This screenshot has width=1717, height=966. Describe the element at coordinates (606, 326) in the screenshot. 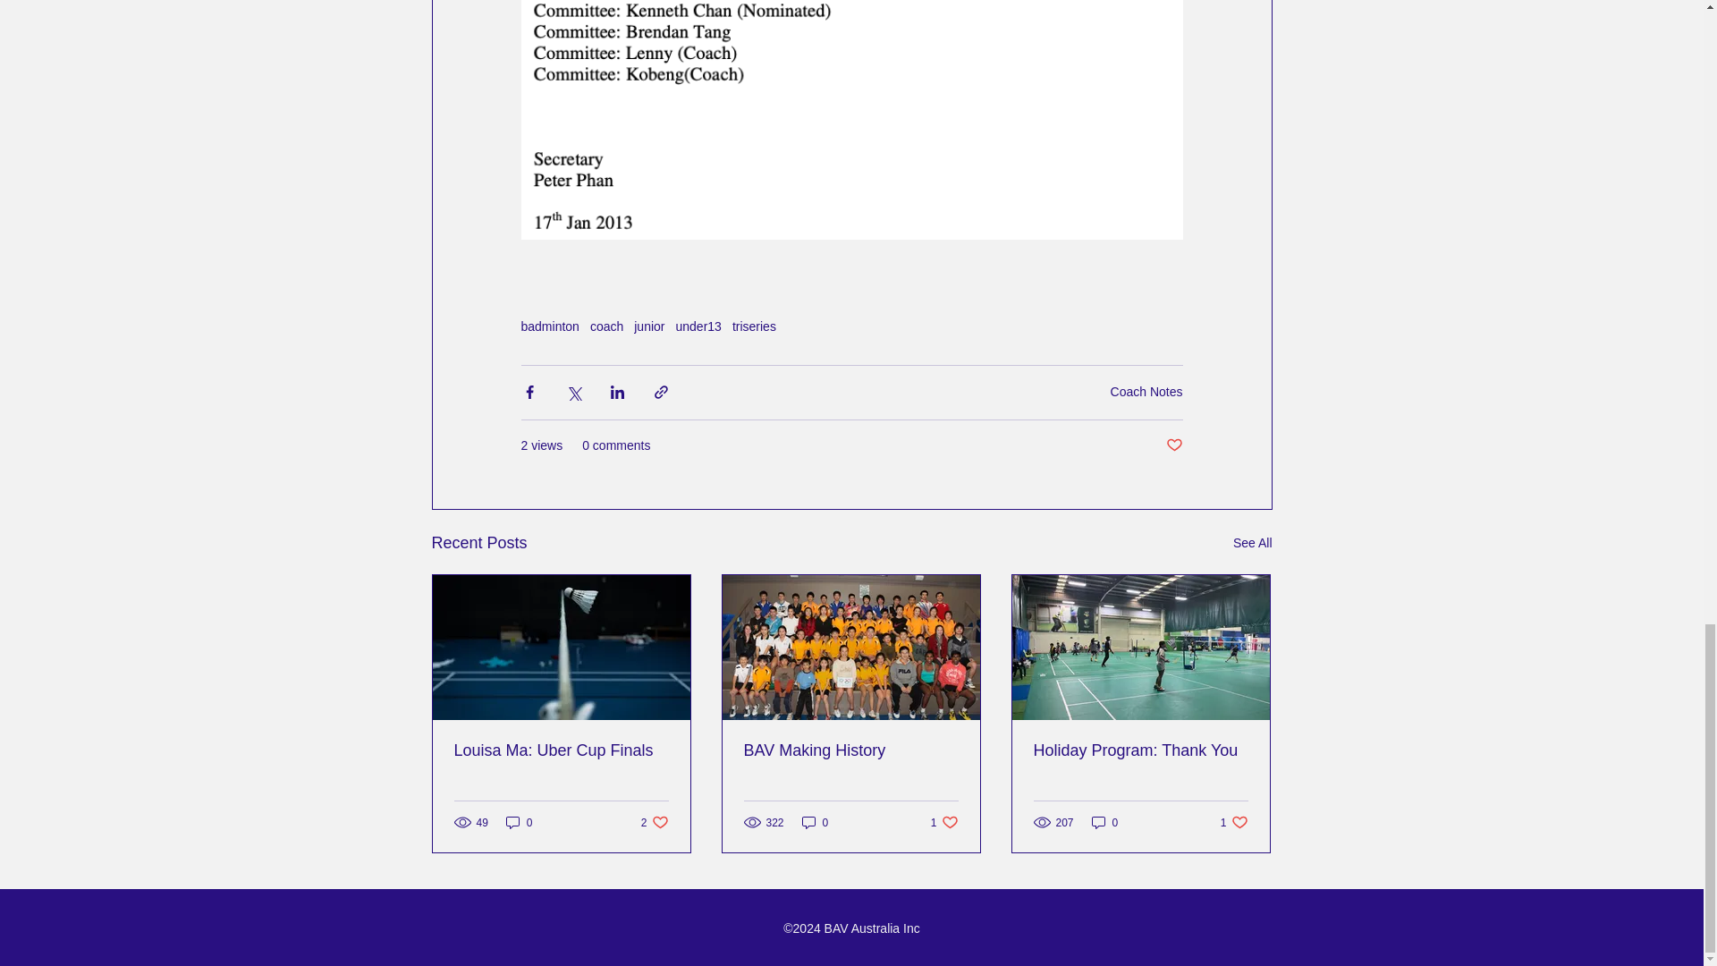

I see `coach` at that location.